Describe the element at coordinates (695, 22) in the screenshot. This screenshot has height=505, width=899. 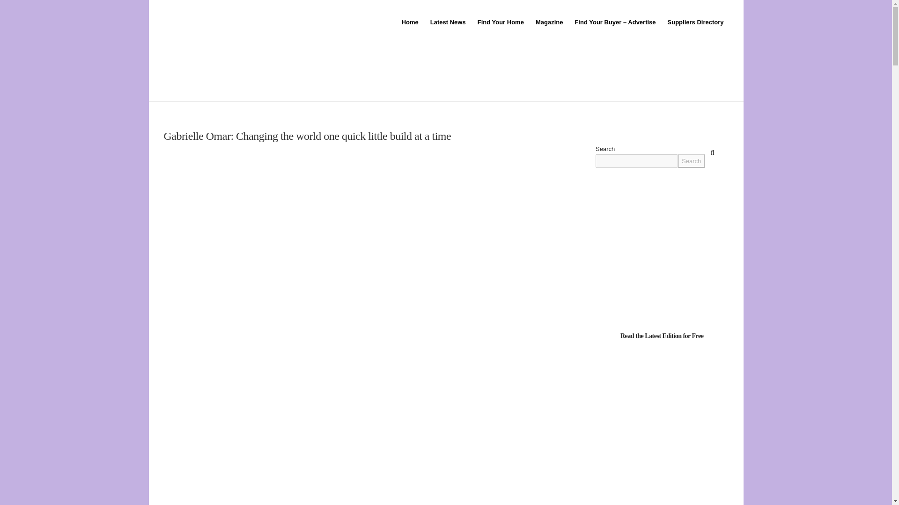
I see `Suppliers Directory` at that location.